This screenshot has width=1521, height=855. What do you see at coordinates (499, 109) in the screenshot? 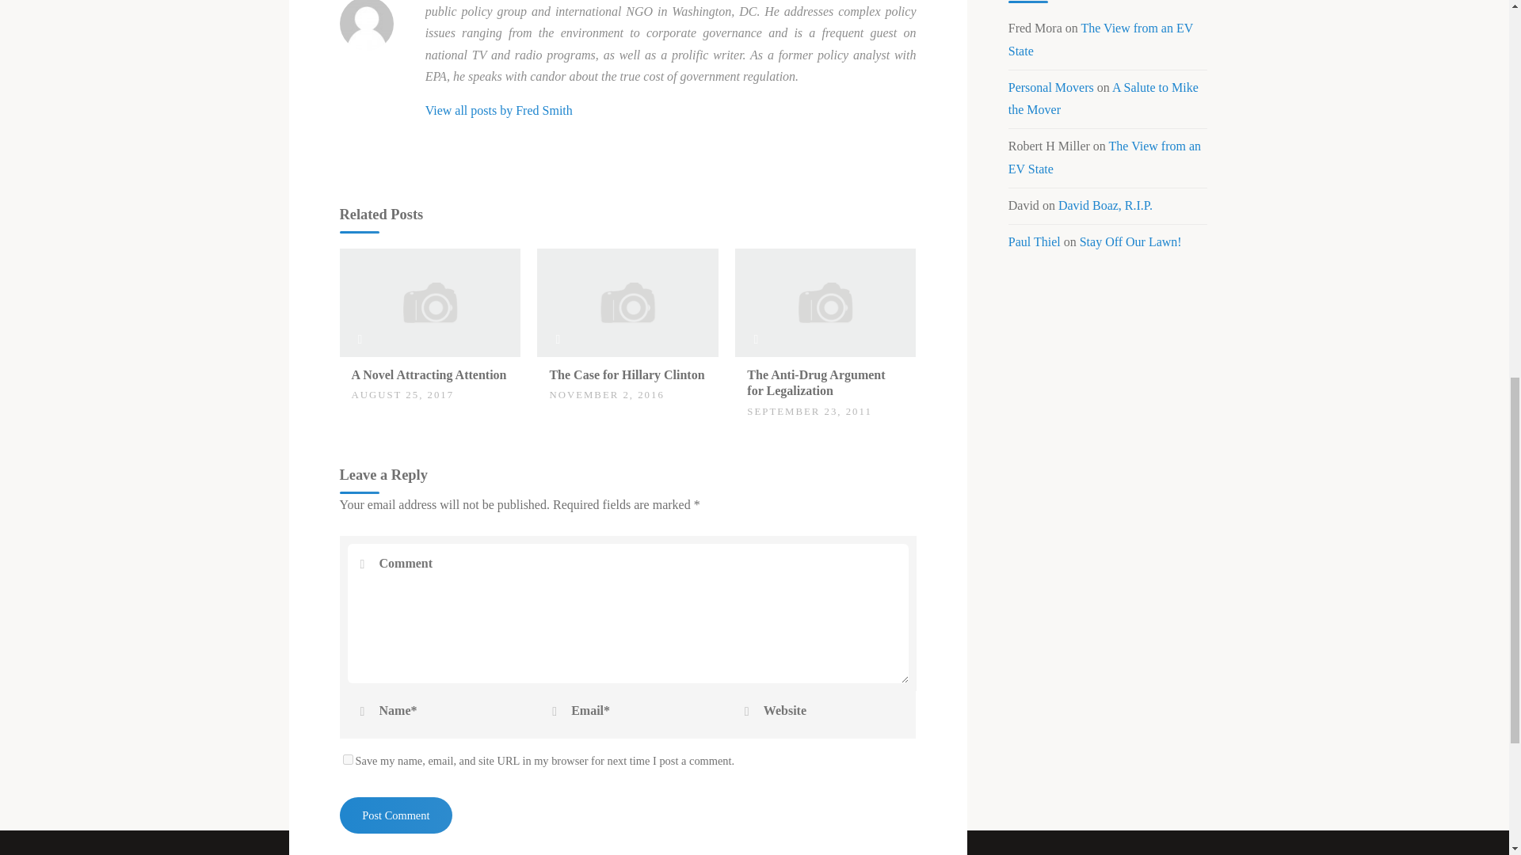
I see `View all posts by Fred Smith` at bounding box center [499, 109].